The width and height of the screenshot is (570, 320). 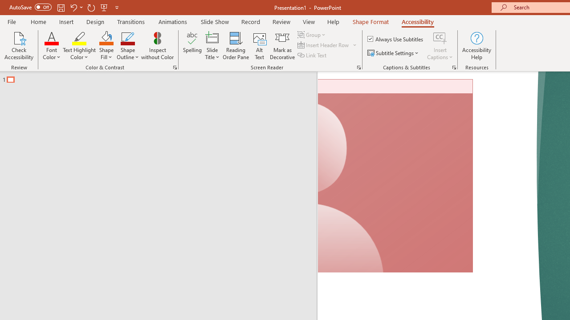 What do you see at coordinates (106, 45) in the screenshot?
I see `Shape Fill` at bounding box center [106, 45].